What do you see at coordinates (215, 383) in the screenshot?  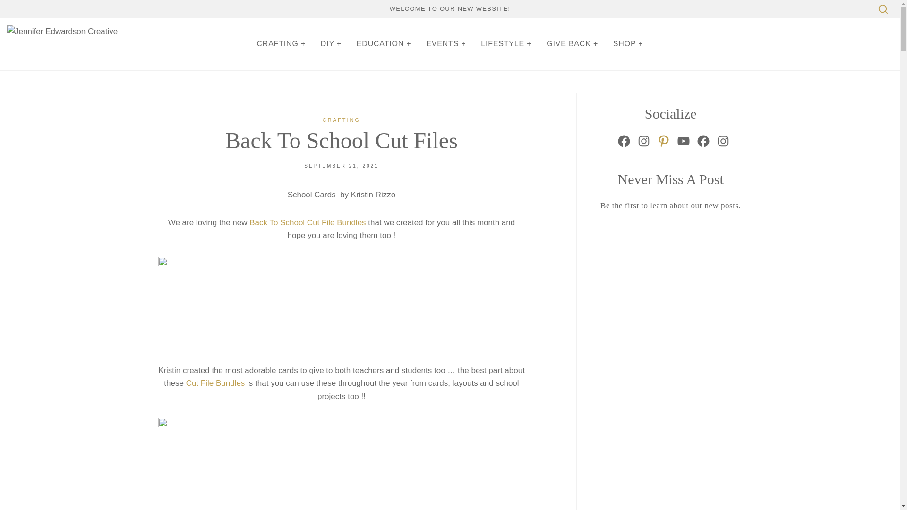 I see `Cut File Bundles` at bounding box center [215, 383].